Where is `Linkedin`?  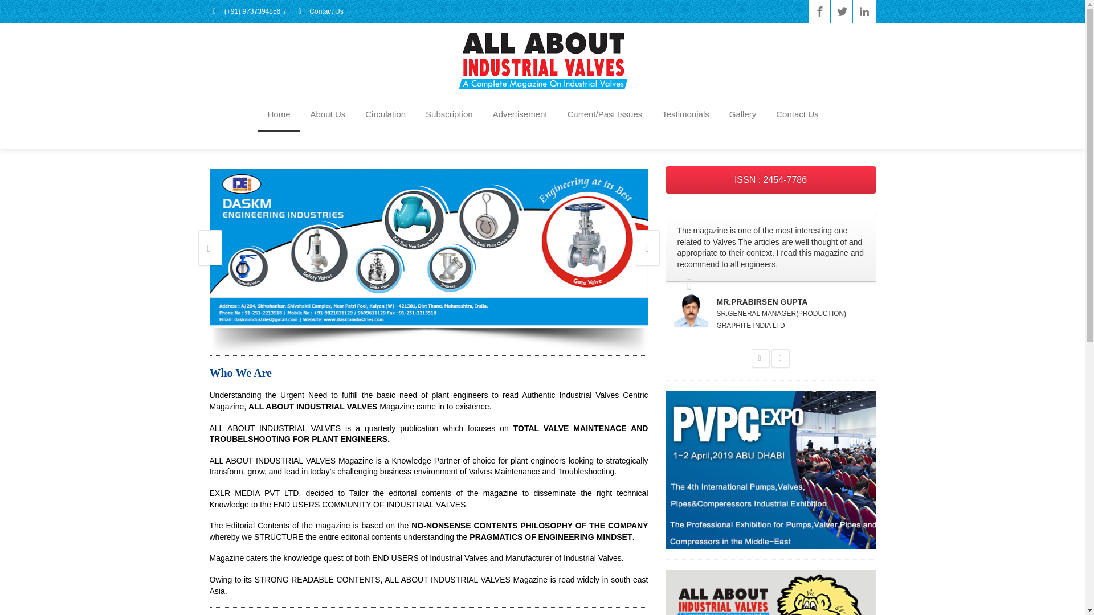
Linkedin is located at coordinates (864, 11).